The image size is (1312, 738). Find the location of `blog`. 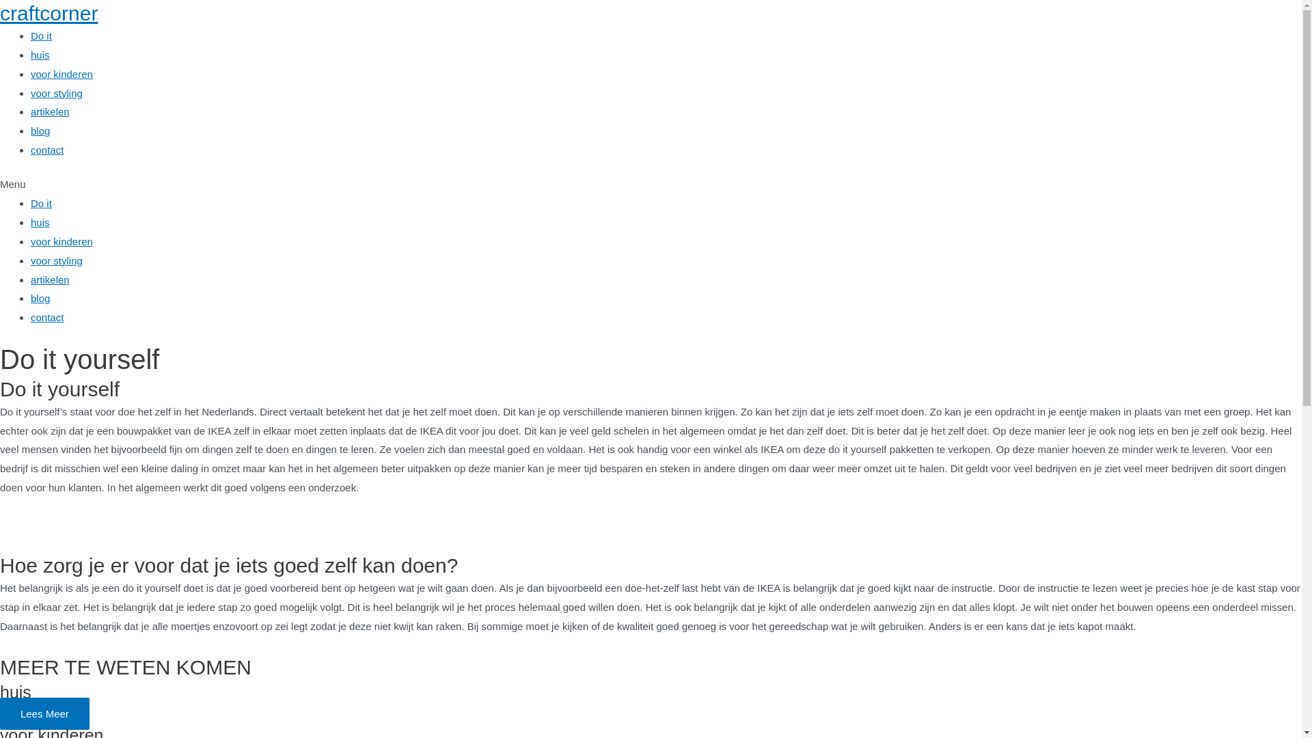

blog is located at coordinates (40, 298).